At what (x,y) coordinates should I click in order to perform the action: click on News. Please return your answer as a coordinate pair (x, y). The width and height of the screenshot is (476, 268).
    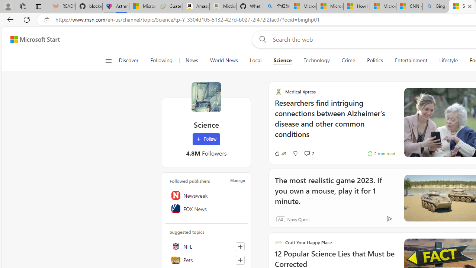
    Looking at the image, I should click on (191, 60).